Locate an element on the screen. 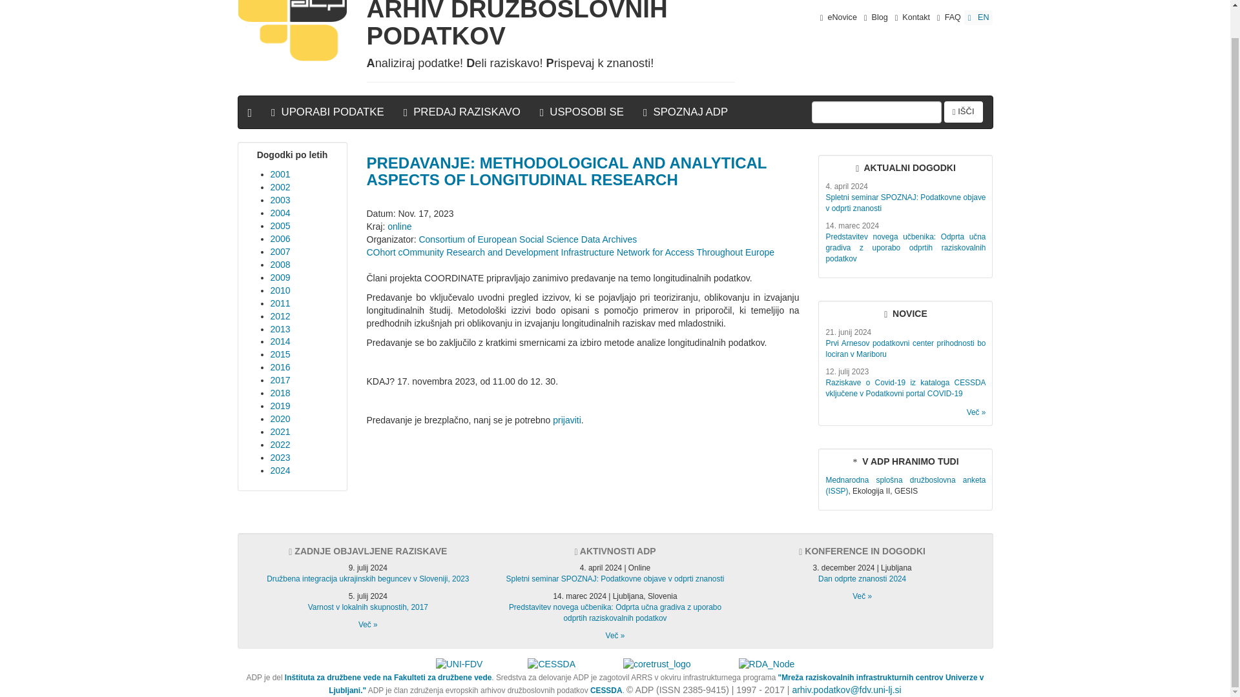 Image resolution: width=1240 pixels, height=697 pixels. Poglej podrobnosti o raziskavi is located at coordinates (905, 485).